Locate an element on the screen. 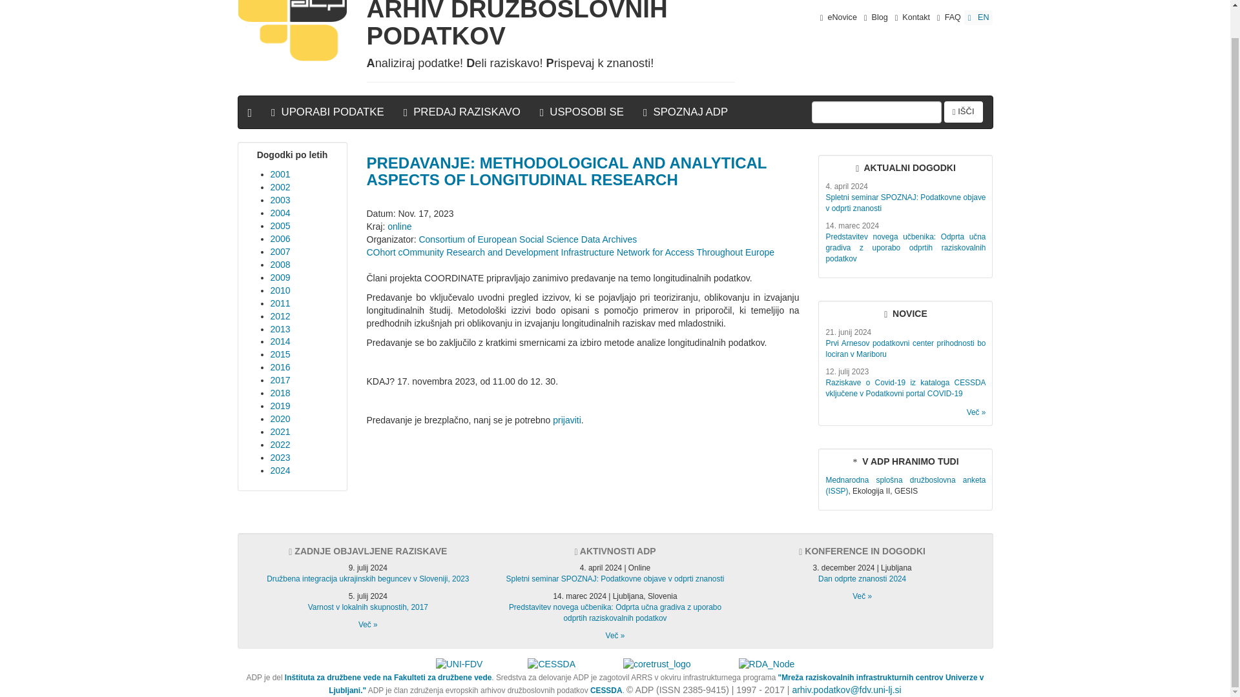 Image resolution: width=1240 pixels, height=697 pixels. Poglej podrobnosti o raziskavi is located at coordinates (905, 485).